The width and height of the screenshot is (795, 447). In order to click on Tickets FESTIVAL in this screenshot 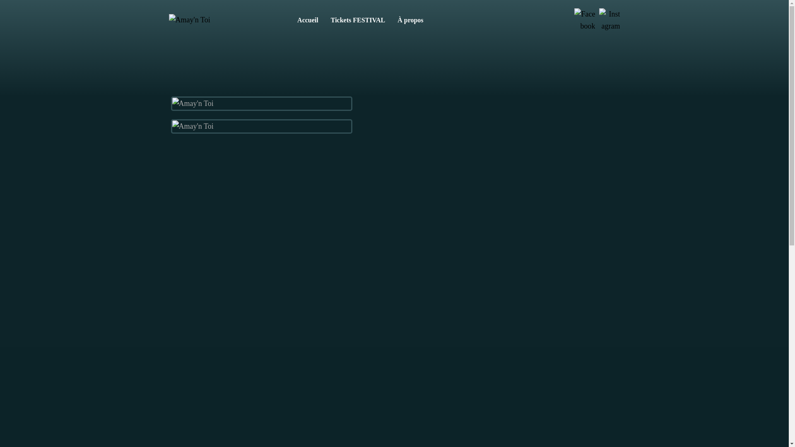, I will do `click(358, 20)`.